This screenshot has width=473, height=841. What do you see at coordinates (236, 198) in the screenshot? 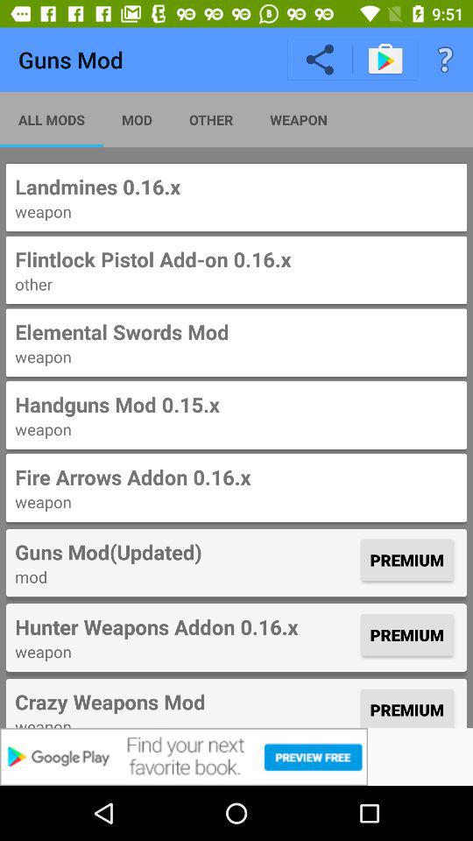
I see `click on the field landmines 016x` at bounding box center [236, 198].